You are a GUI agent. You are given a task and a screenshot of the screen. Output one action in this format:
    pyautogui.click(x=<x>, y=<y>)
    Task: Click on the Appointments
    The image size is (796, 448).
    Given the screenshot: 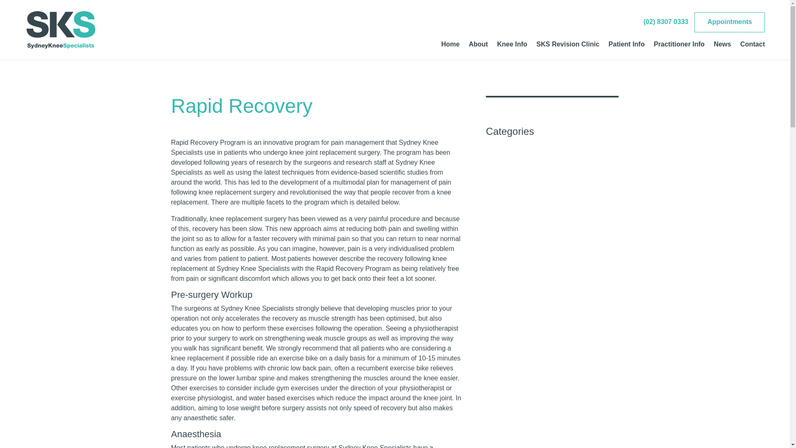 What is the action you would take?
    pyautogui.click(x=730, y=22)
    